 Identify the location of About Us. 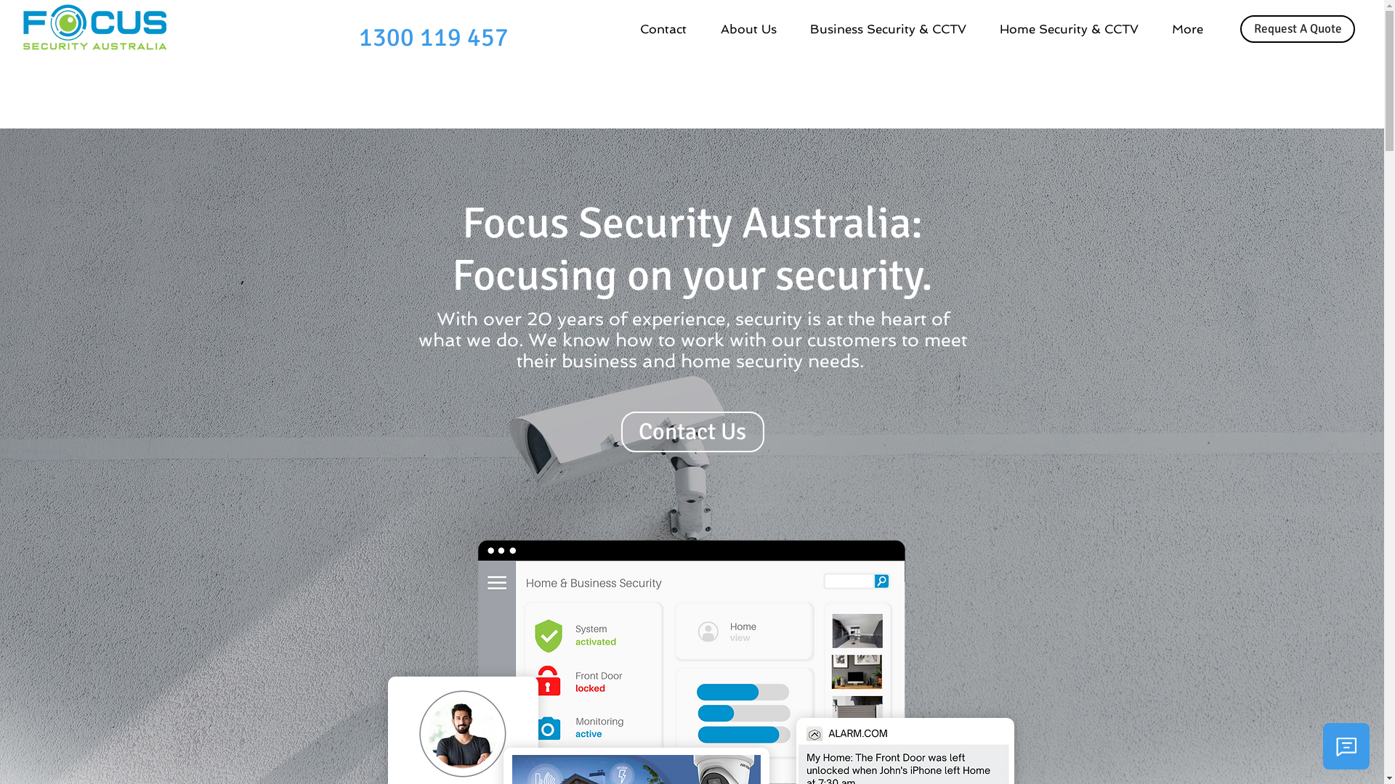
(754, 29).